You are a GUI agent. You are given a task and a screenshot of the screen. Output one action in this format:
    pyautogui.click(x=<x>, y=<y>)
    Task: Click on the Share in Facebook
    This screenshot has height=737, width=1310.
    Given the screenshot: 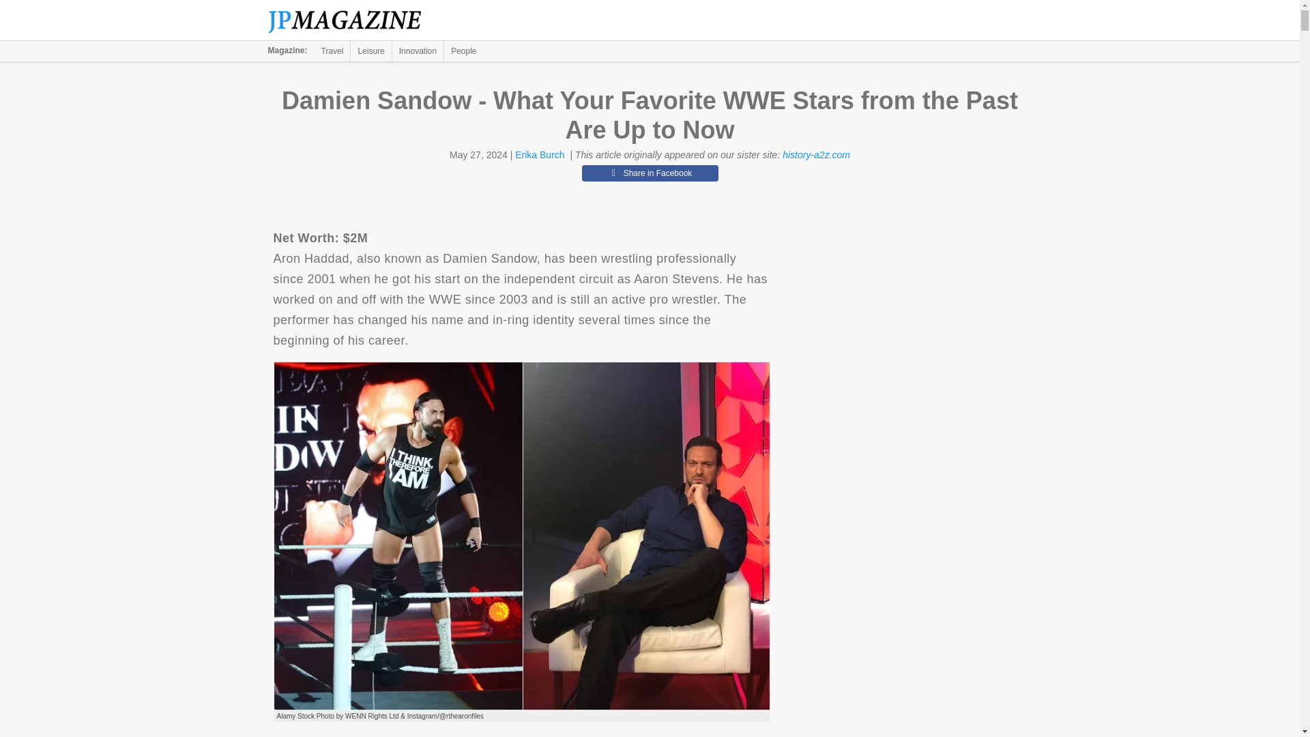 What is the action you would take?
    pyautogui.click(x=650, y=173)
    